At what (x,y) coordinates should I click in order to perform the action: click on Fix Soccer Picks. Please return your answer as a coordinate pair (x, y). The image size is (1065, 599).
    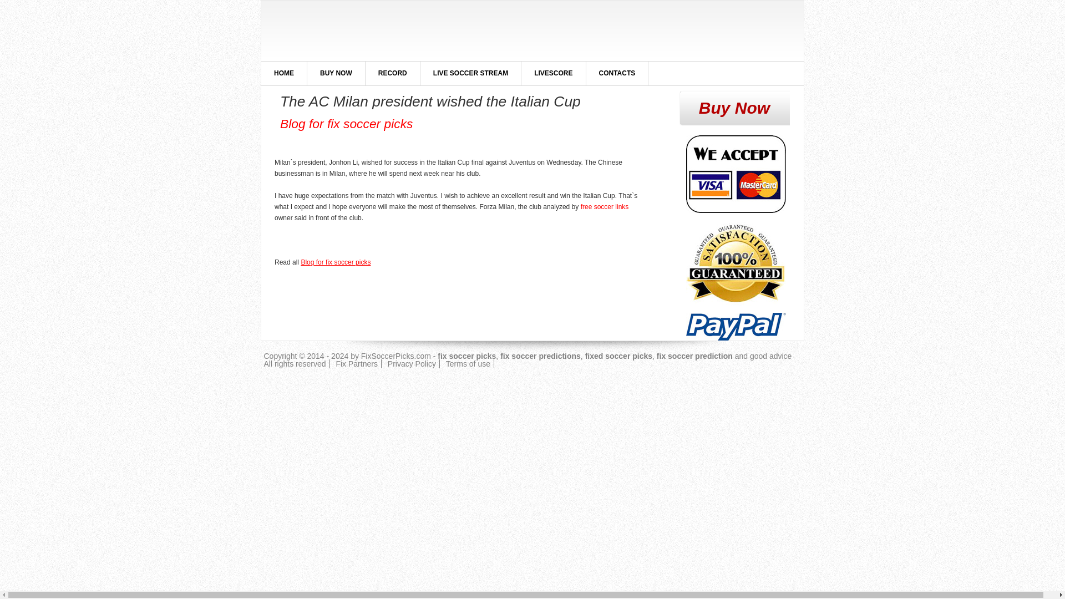
    Looking at the image, I should click on (361, 31).